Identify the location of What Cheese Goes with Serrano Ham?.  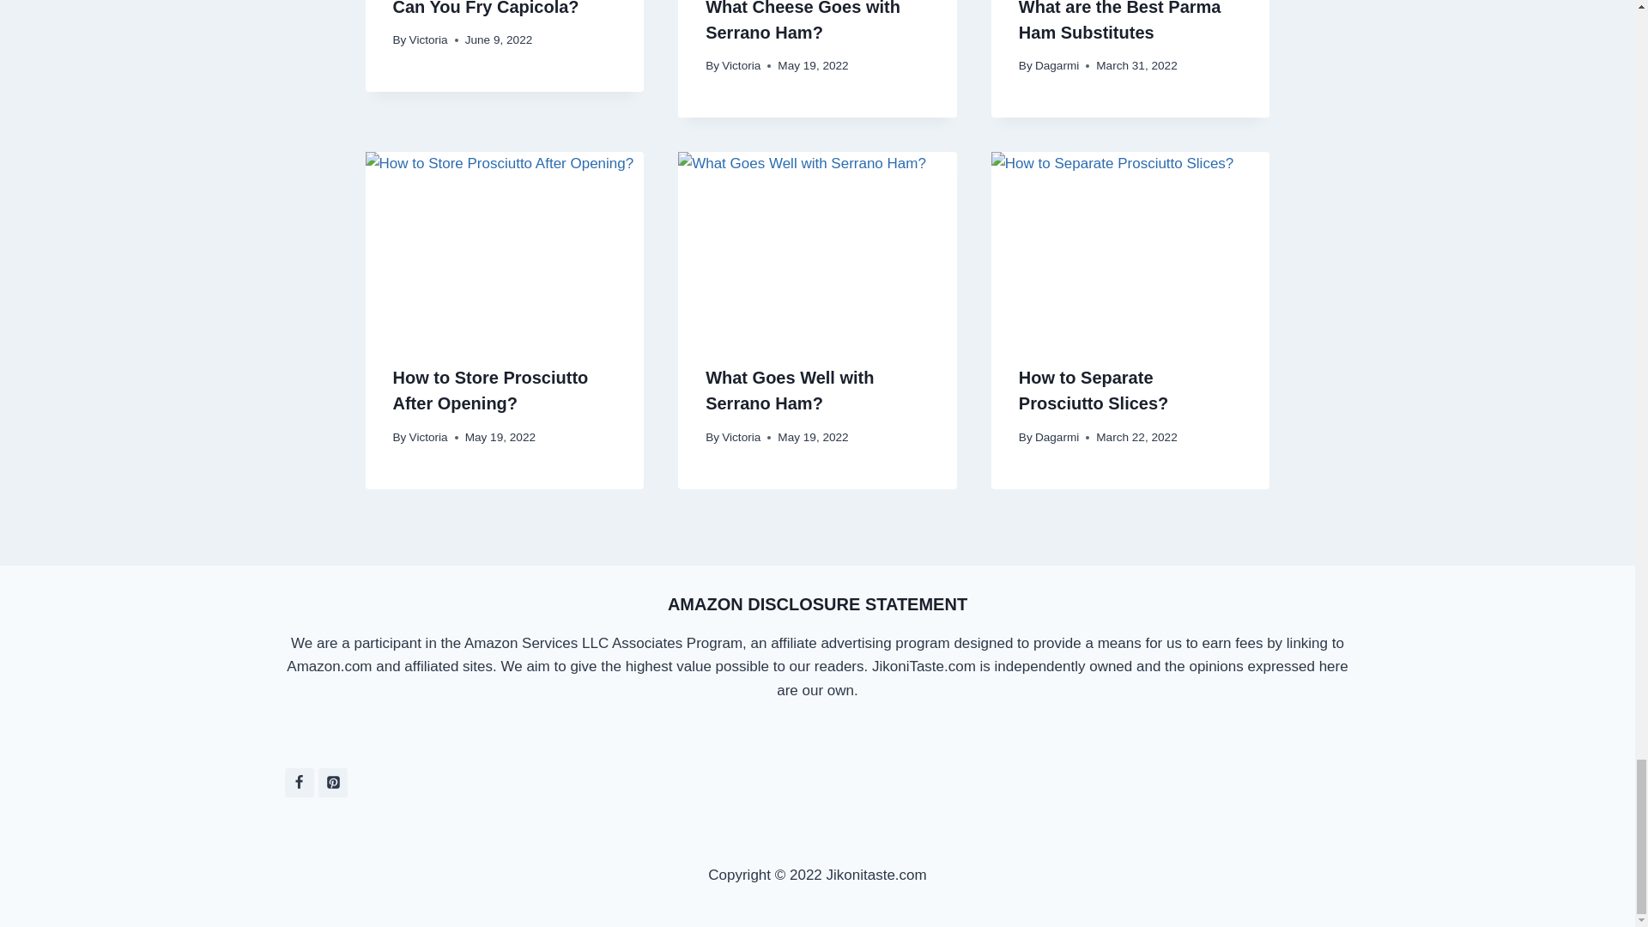
(802, 21).